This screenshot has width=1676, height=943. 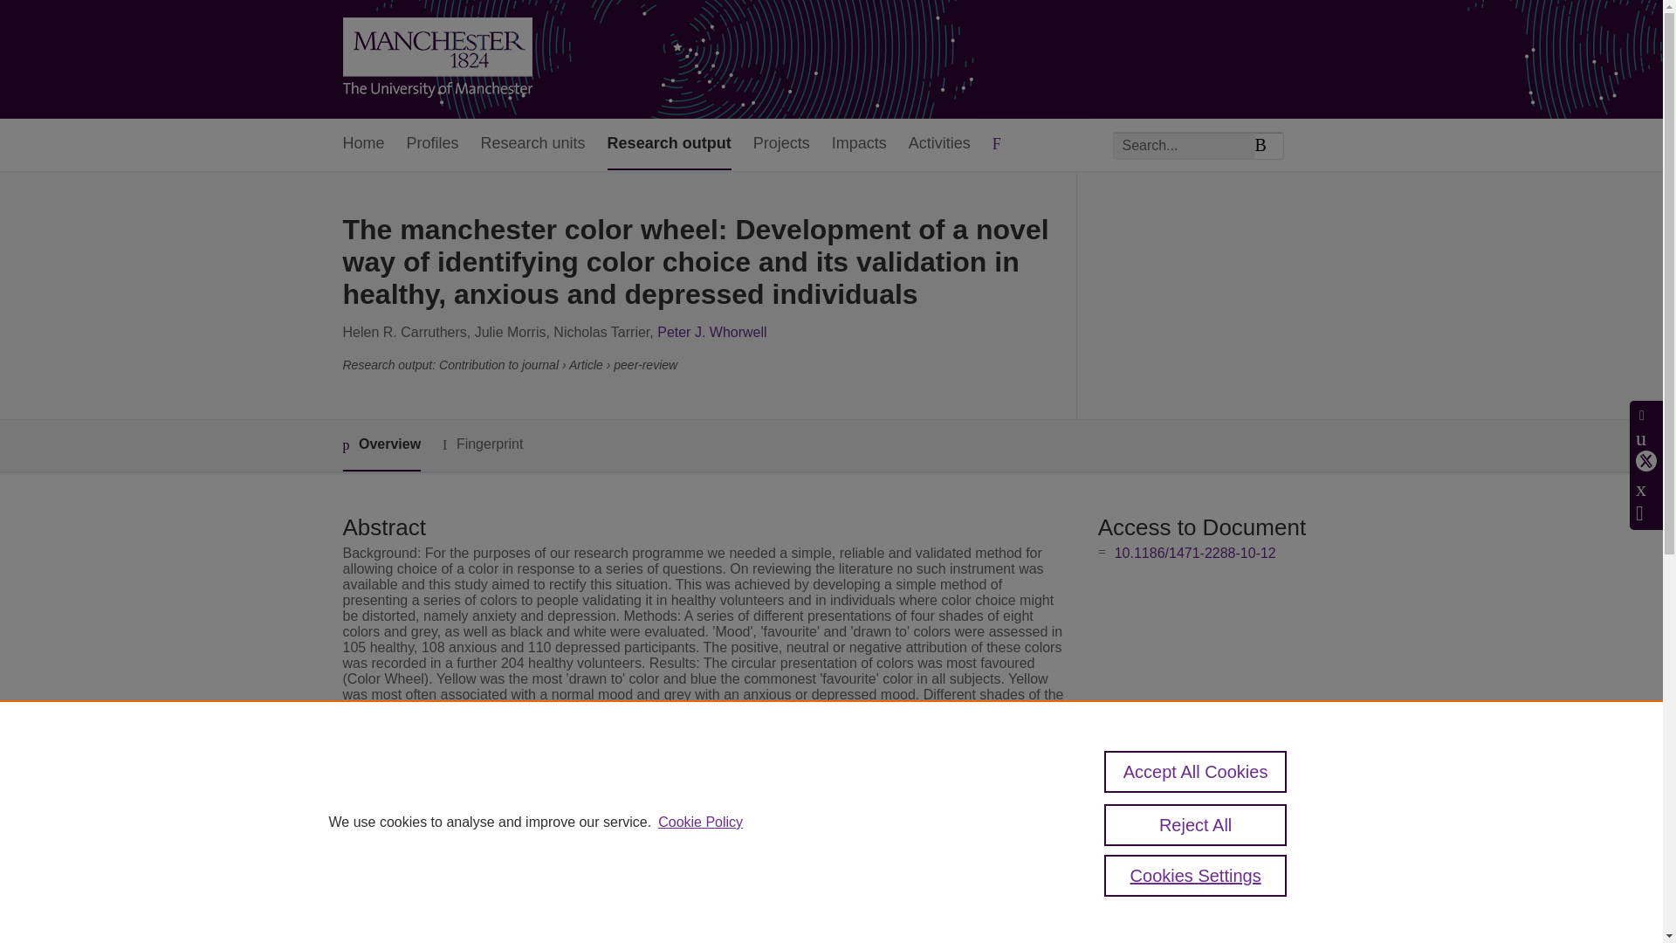 I want to click on Peter J. Whorwell, so click(x=711, y=332).